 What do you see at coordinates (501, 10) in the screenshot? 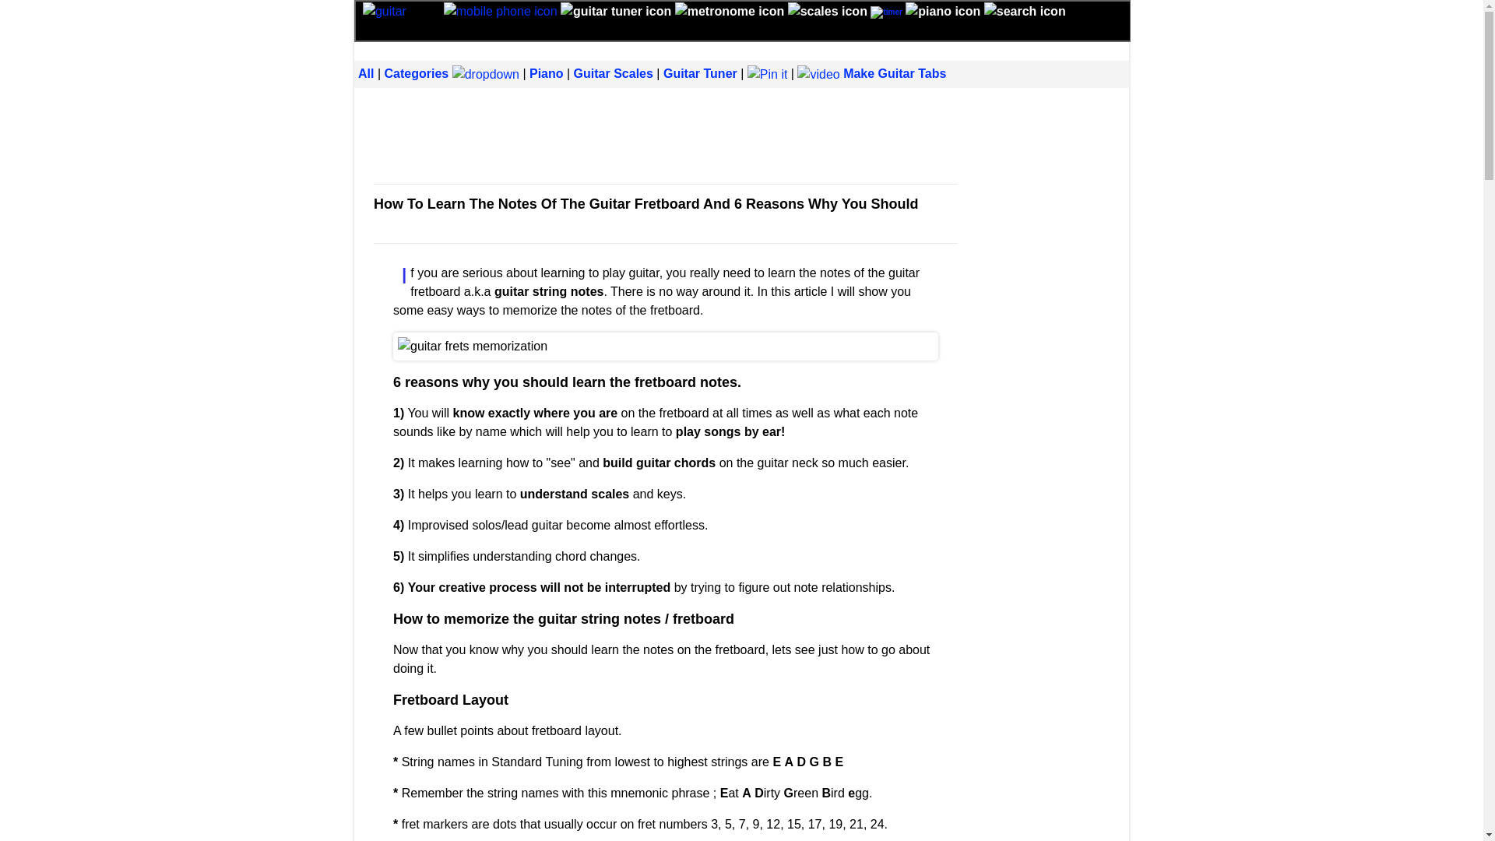
I see `Switch to mobile site version` at bounding box center [501, 10].